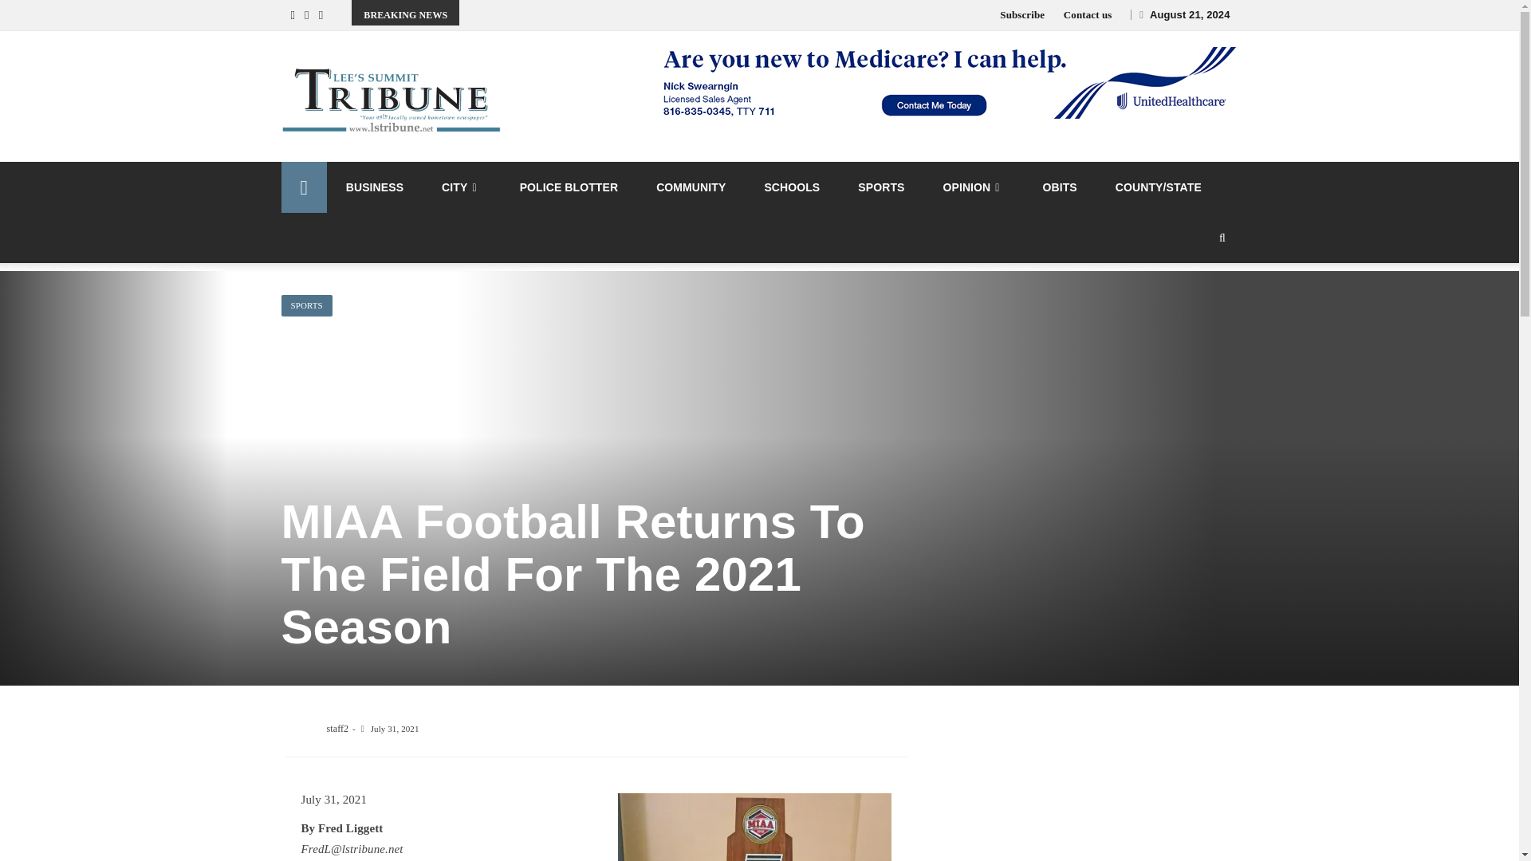 This screenshot has height=861, width=1531. I want to click on POLICE BLOTTER, so click(569, 187).